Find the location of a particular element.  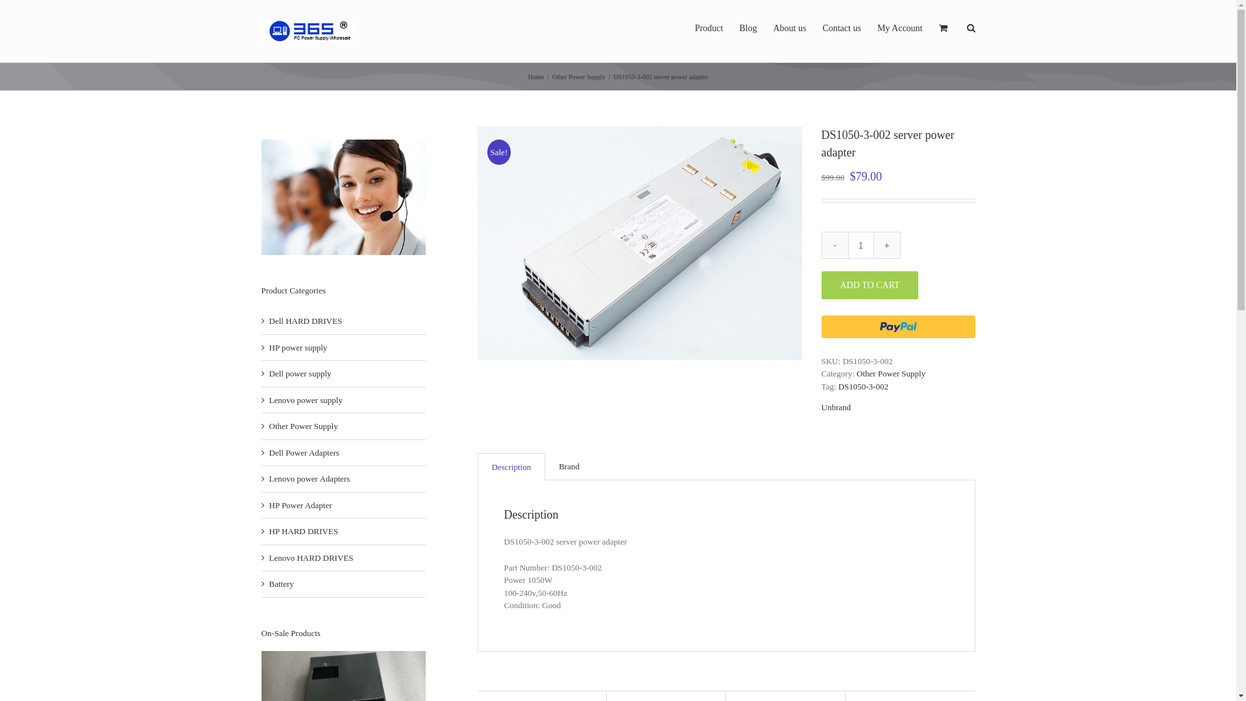

Battery is located at coordinates (281, 584).